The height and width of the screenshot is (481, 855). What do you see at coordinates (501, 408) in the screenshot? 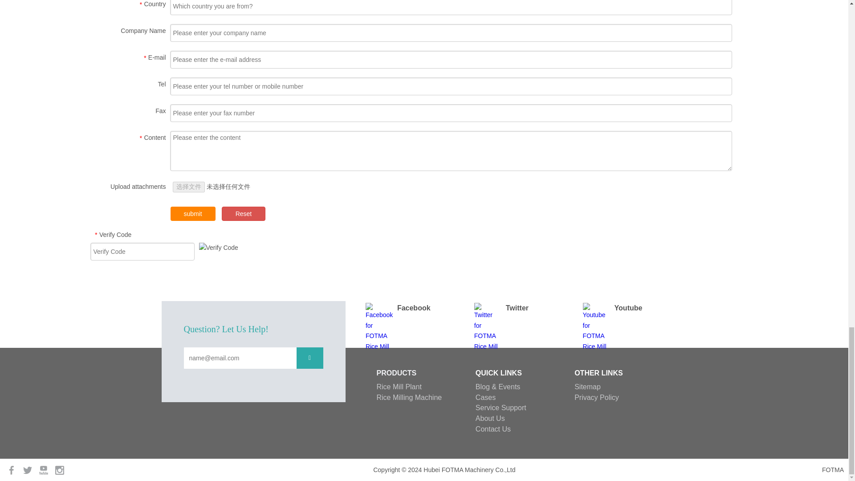
I see `Service Support` at bounding box center [501, 408].